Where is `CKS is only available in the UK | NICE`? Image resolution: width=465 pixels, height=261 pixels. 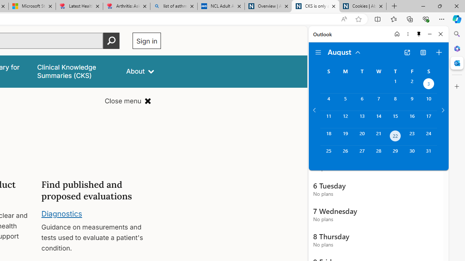 CKS is only available in the UK | NICE is located at coordinates (315, 7).